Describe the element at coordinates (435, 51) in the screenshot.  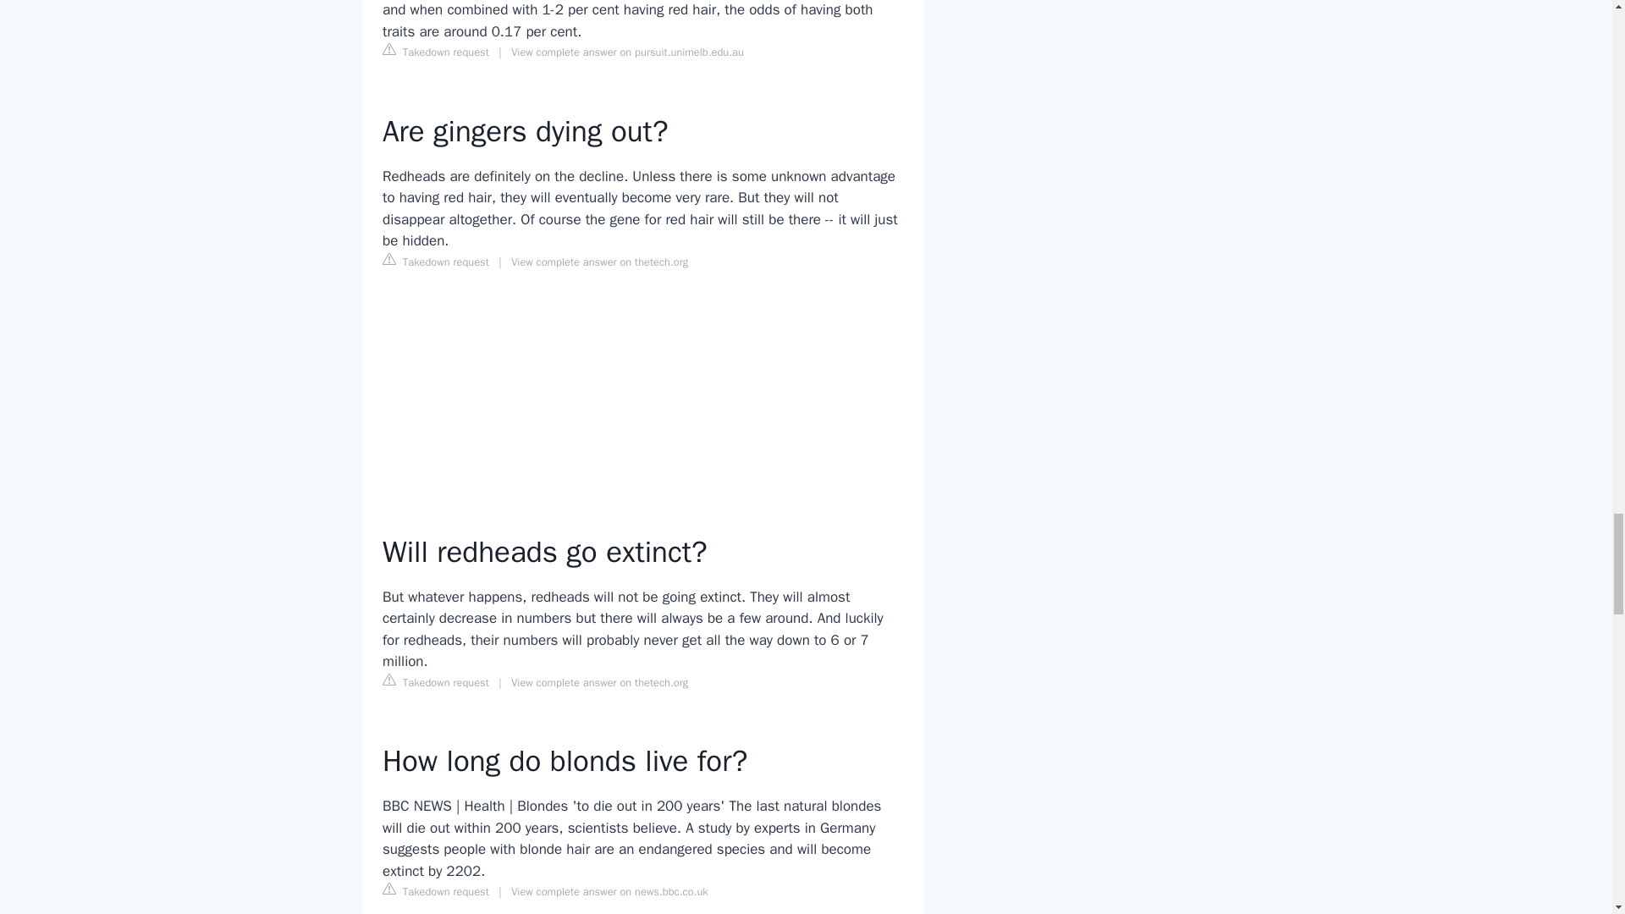
I see `Takedown request` at that location.